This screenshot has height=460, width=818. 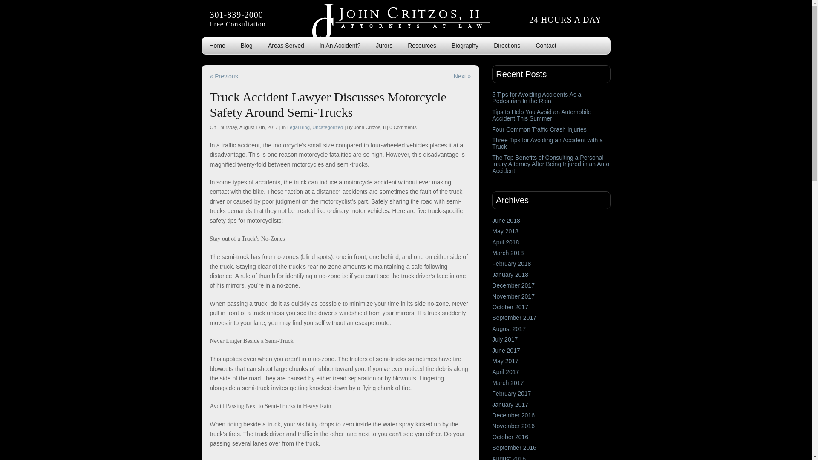 What do you see at coordinates (246, 46) in the screenshot?
I see `Blog` at bounding box center [246, 46].